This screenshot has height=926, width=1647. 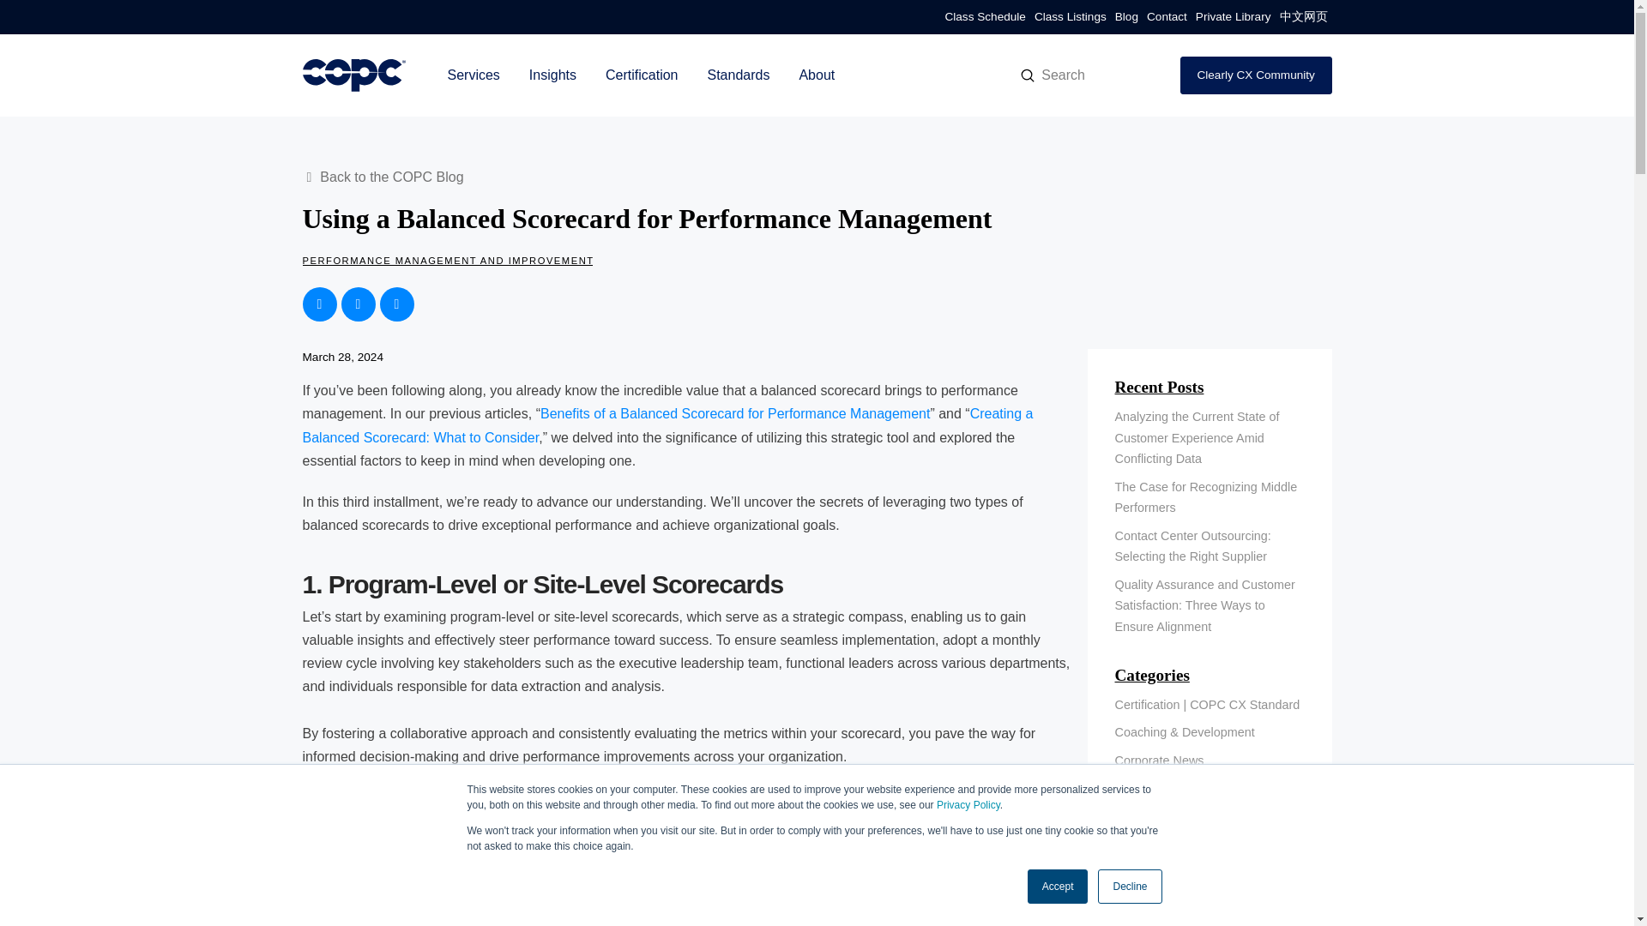 What do you see at coordinates (1071, 17) in the screenshot?
I see `Class Listings` at bounding box center [1071, 17].